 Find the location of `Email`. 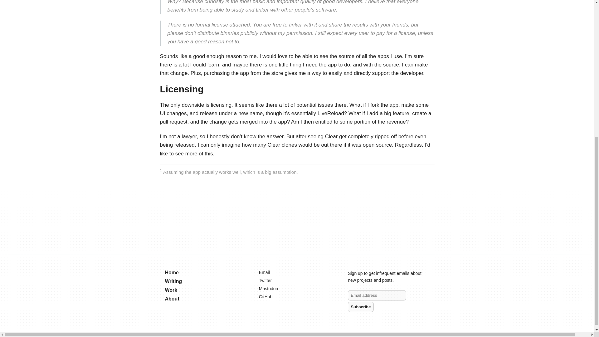

Email is located at coordinates (263, 272).